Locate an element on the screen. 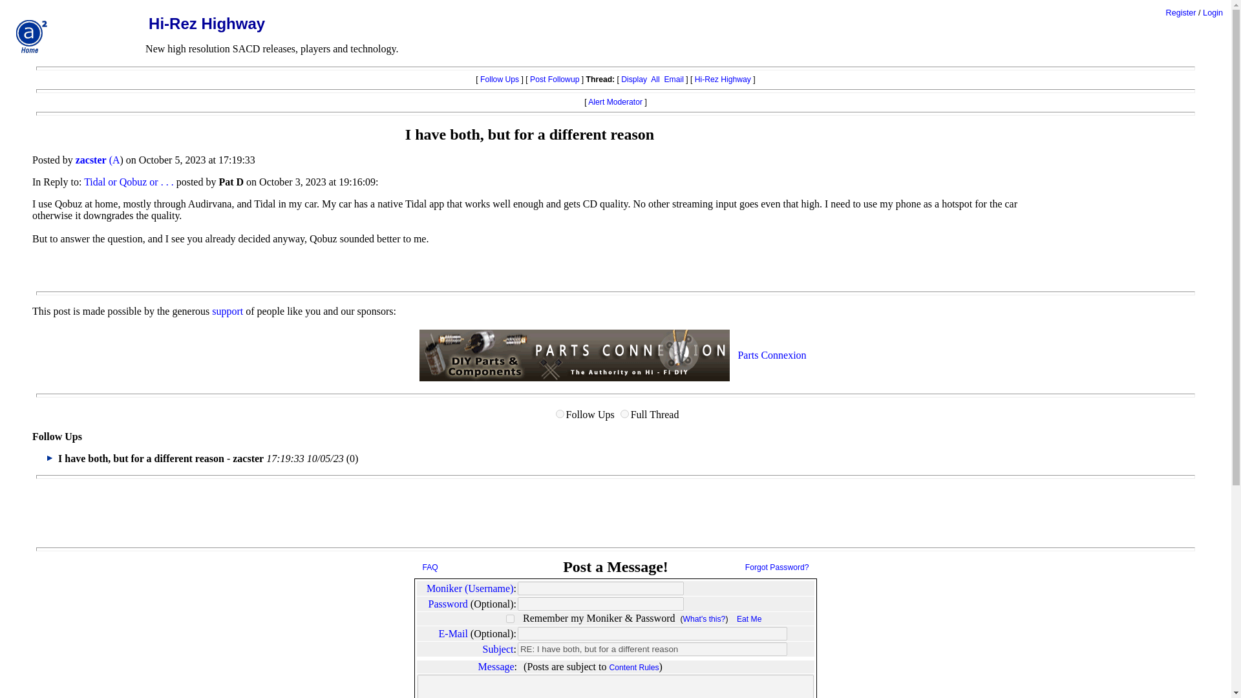 This screenshot has height=698, width=1241. E-Mail is located at coordinates (453, 633).